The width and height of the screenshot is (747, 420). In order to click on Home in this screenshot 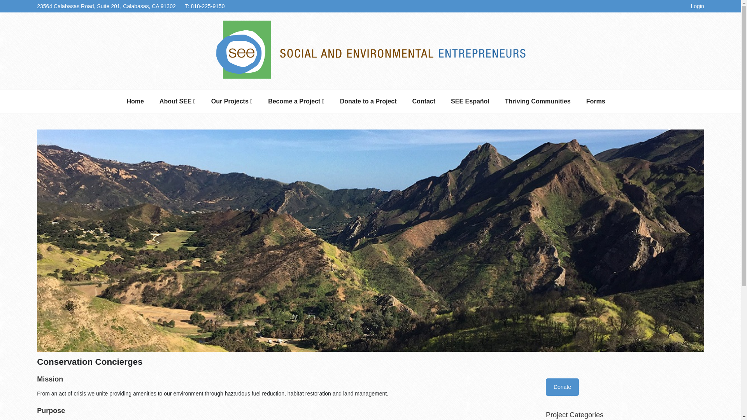, I will do `click(135, 101)`.